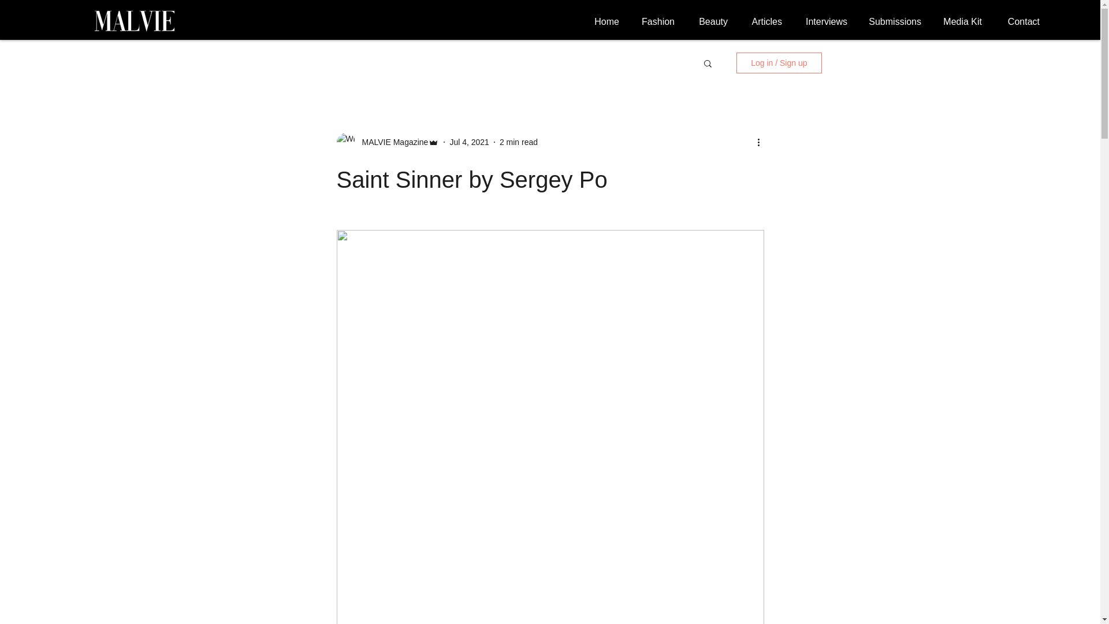 The height and width of the screenshot is (624, 1109). Describe the element at coordinates (960, 21) in the screenshot. I see `Media Kit` at that location.